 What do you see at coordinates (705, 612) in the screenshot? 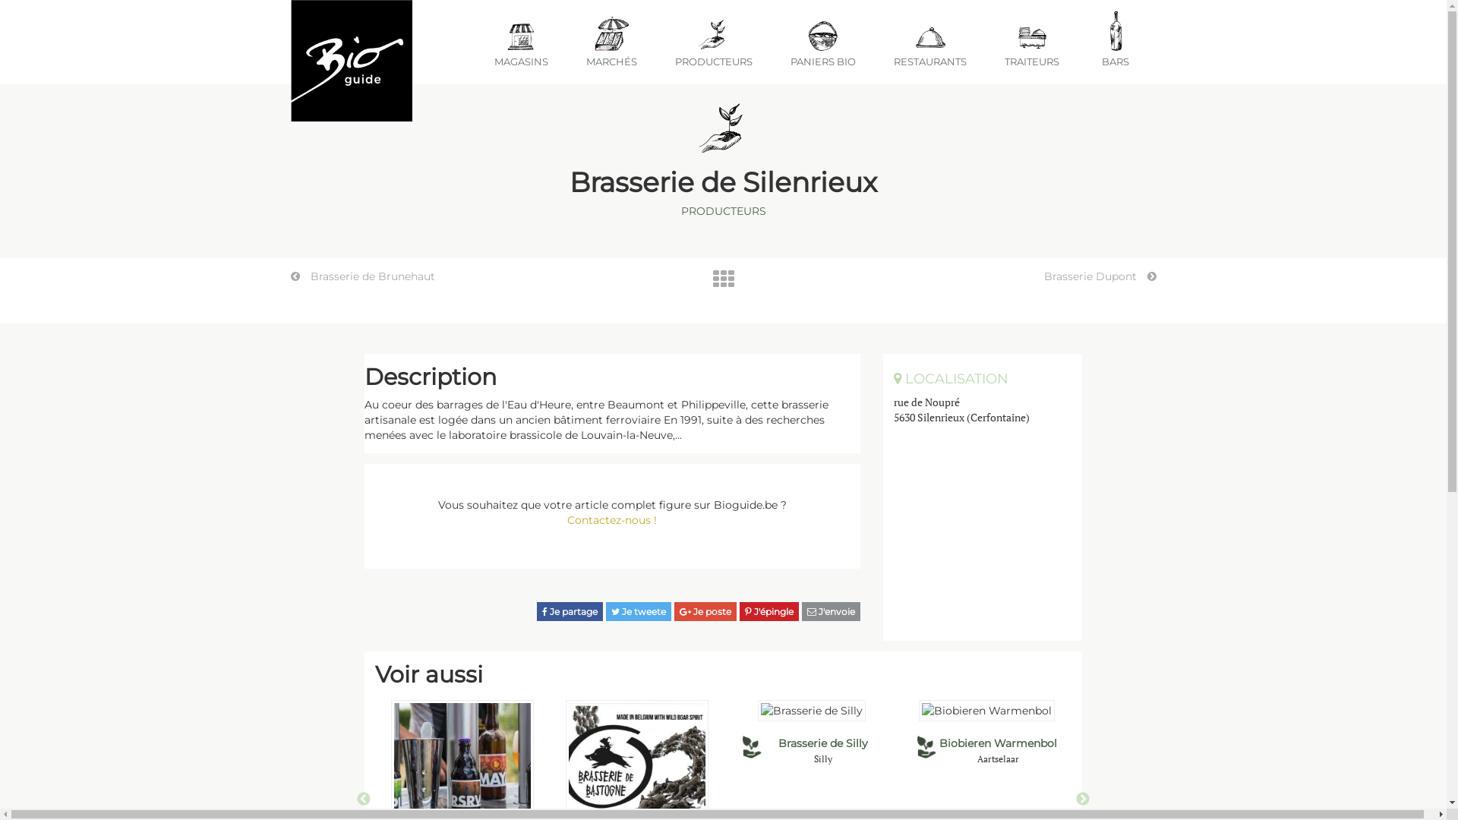
I see `Je poste` at bounding box center [705, 612].